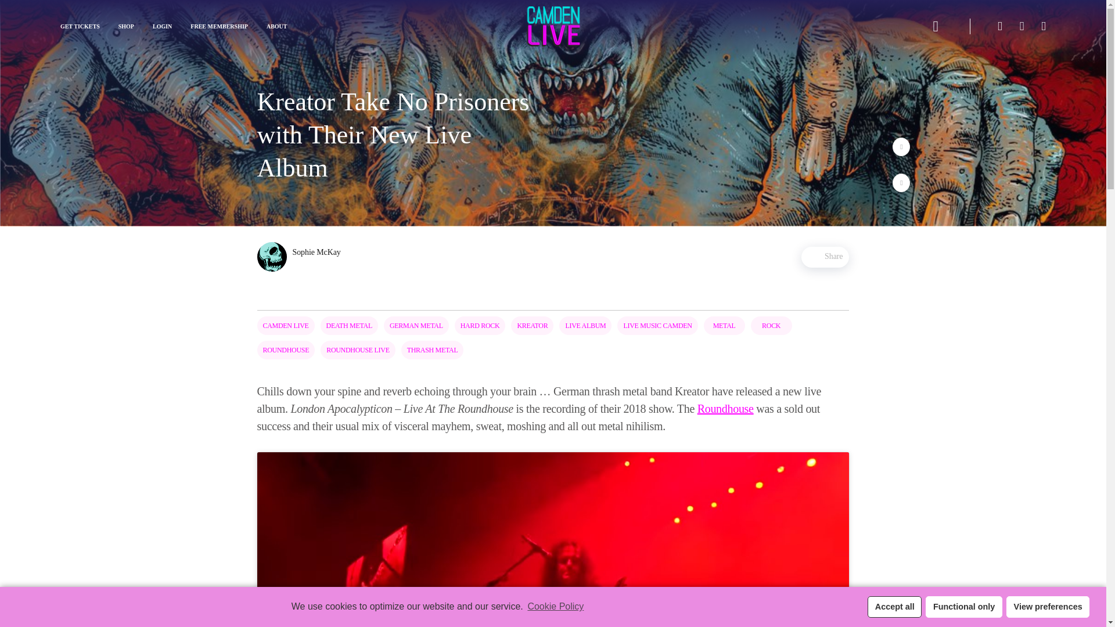 This screenshot has height=627, width=1115. What do you see at coordinates (901, 182) in the screenshot?
I see `Share on Facebook` at bounding box center [901, 182].